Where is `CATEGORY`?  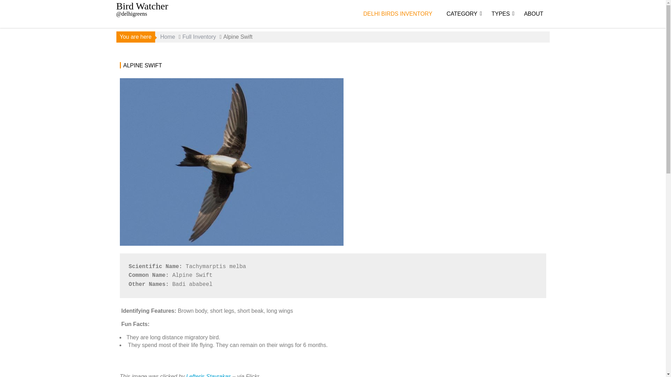 CATEGORY is located at coordinates (462, 14).